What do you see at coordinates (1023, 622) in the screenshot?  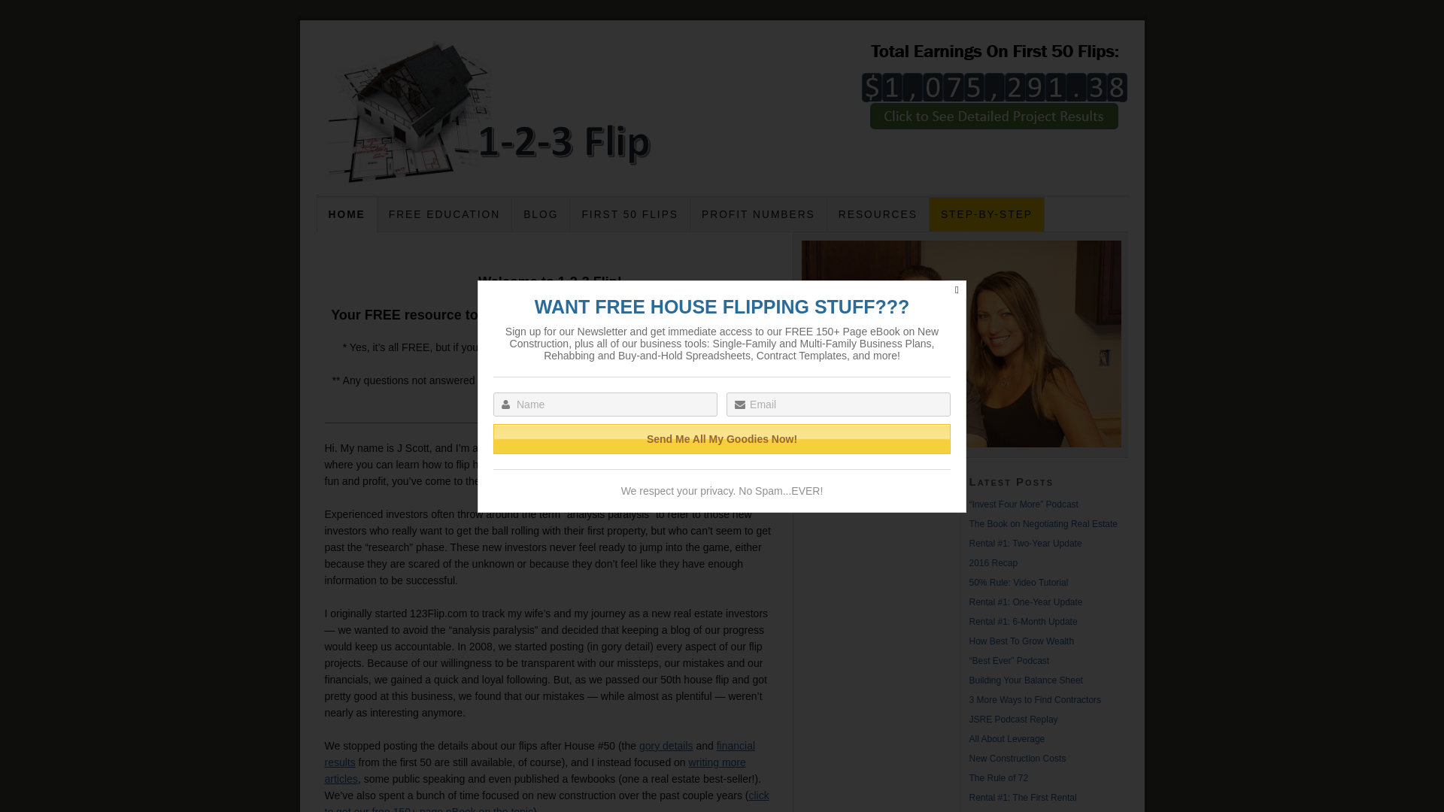 I see `Rental #1: 6-Month Update` at bounding box center [1023, 622].